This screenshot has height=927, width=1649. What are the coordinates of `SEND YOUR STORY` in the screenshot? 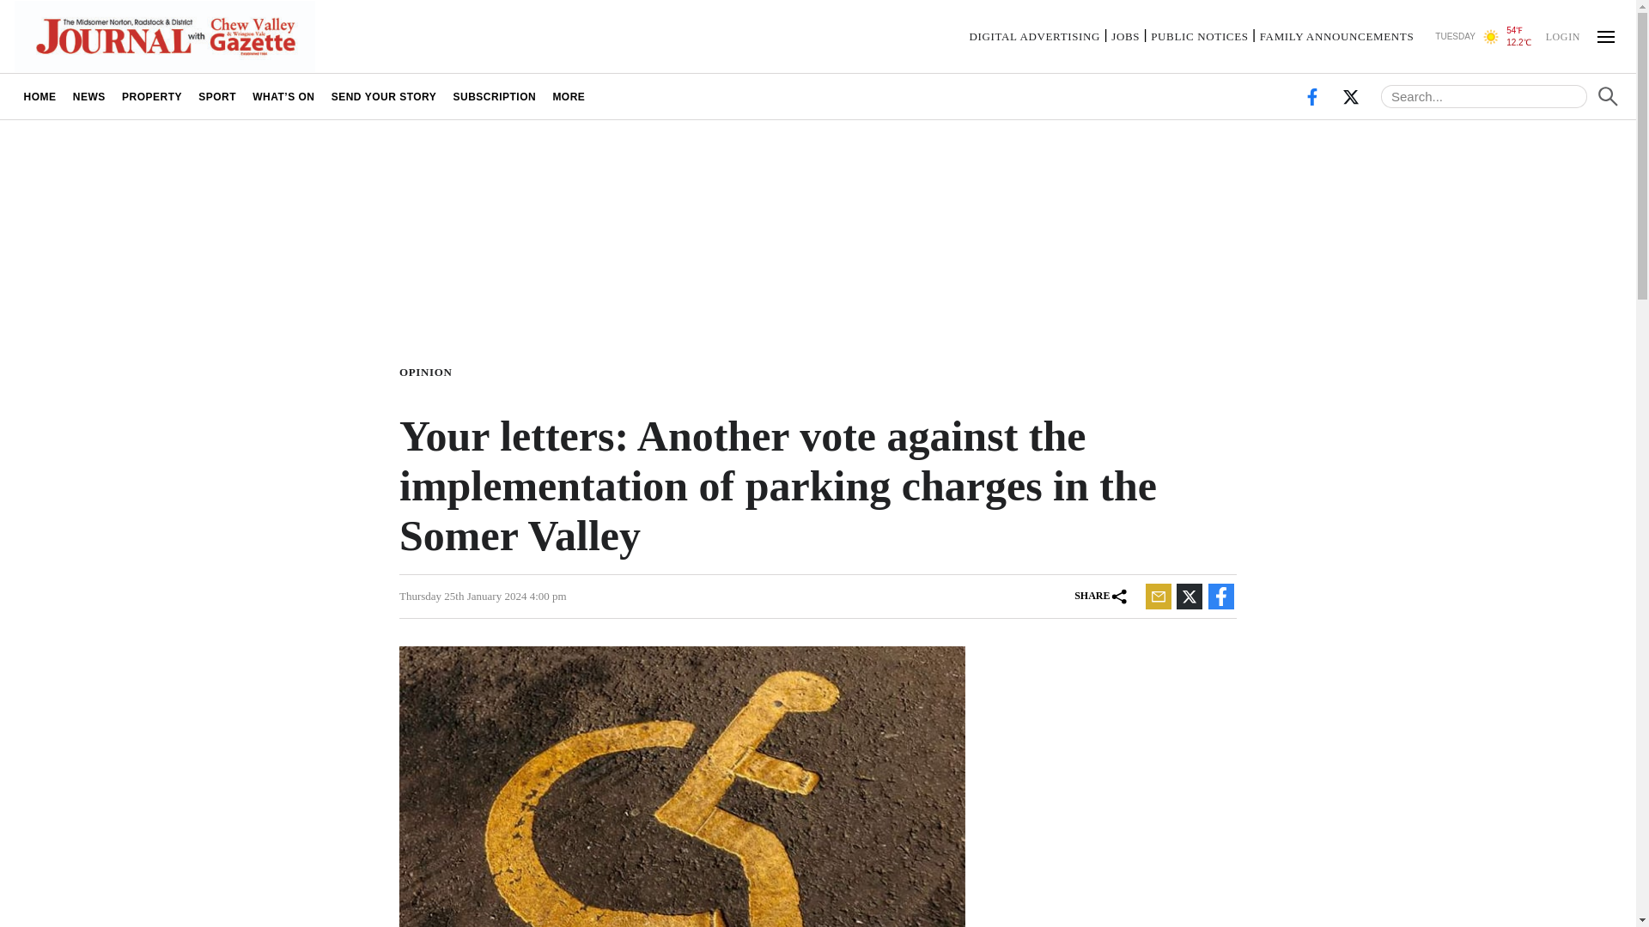 It's located at (384, 96).